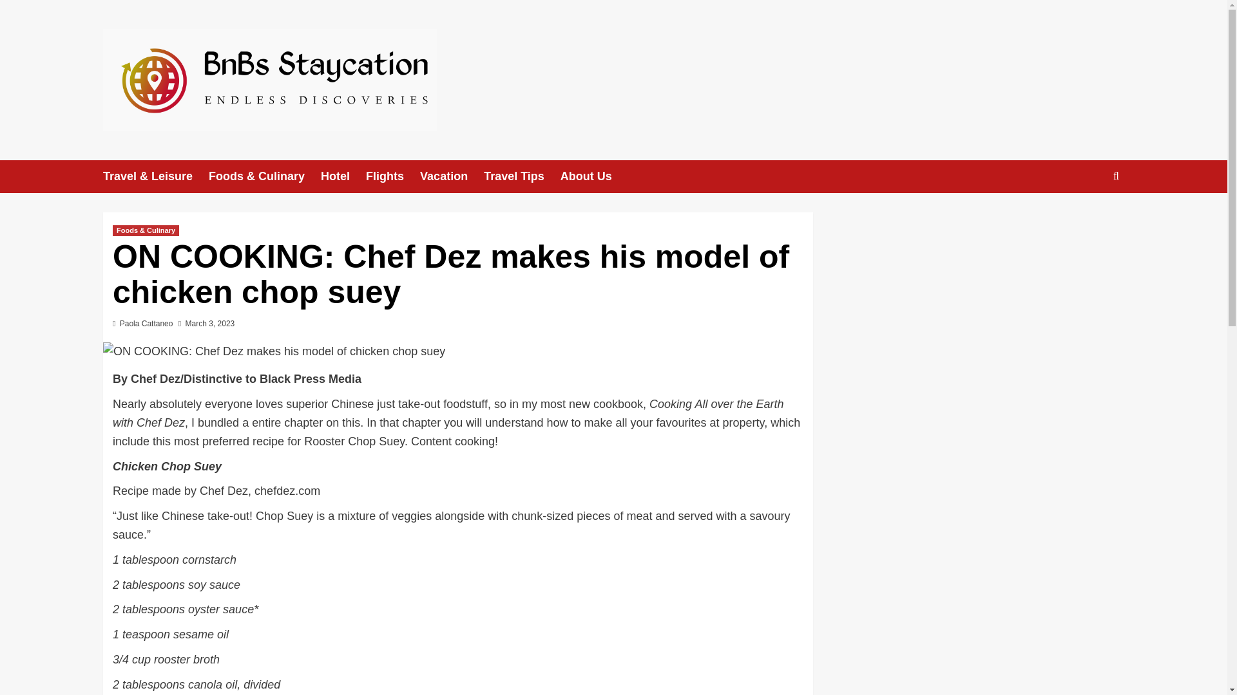 This screenshot has height=695, width=1237. I want to click on ON COOKING: Chef Dez makes his model of chicken chop suey, so click(274, 351).